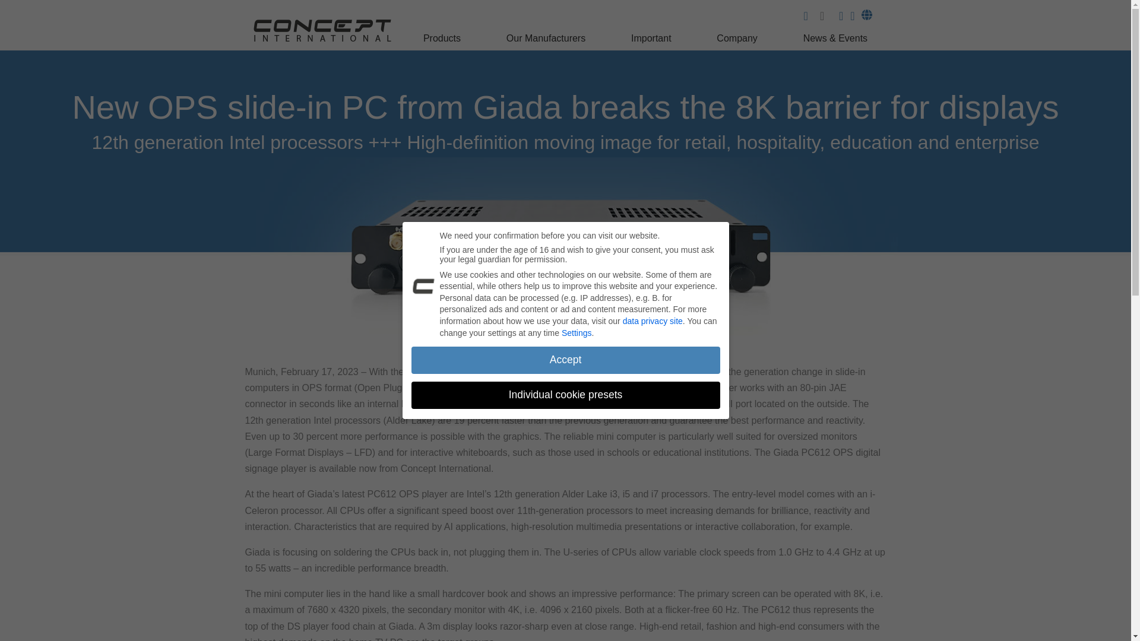 This screenshot has height=641, width=1140. What do you see at coordinates (444, 42) in the screenshot?
I see `Products` at bounding box center [444, 42].